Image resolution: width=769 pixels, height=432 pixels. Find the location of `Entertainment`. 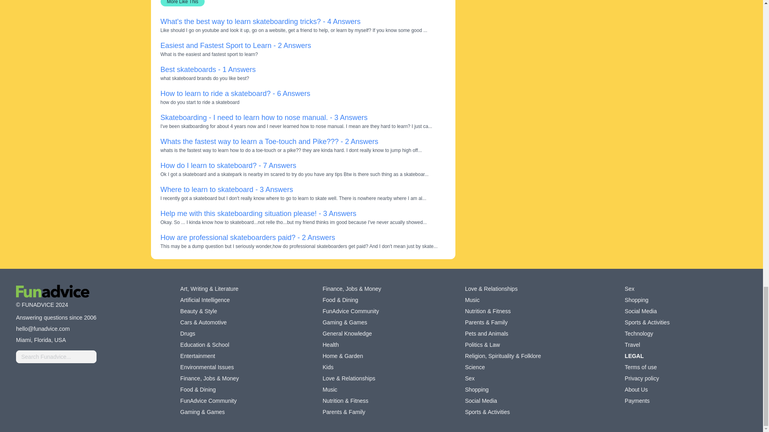

Entertainment is located at coordinates (197, 356).